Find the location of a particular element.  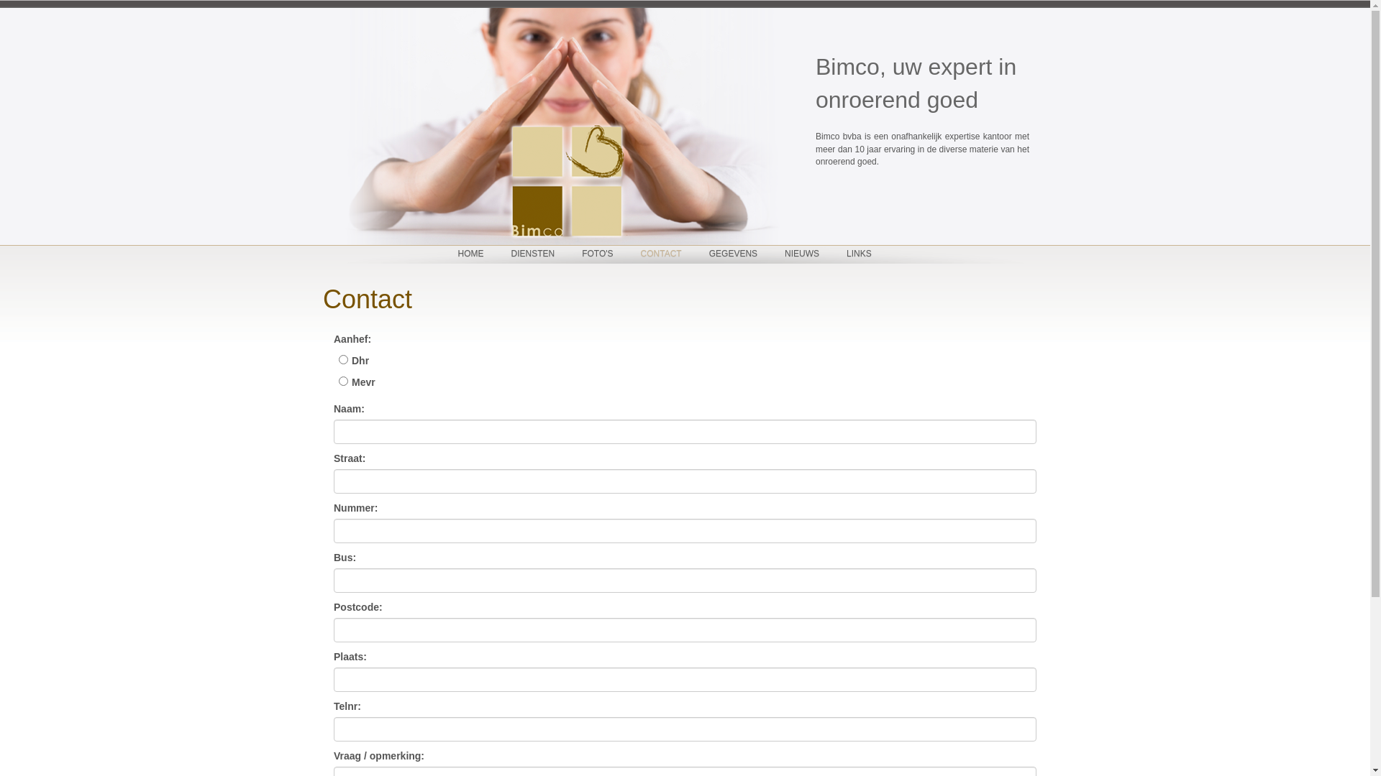

CONTACT is located at coordinates (662, 254).